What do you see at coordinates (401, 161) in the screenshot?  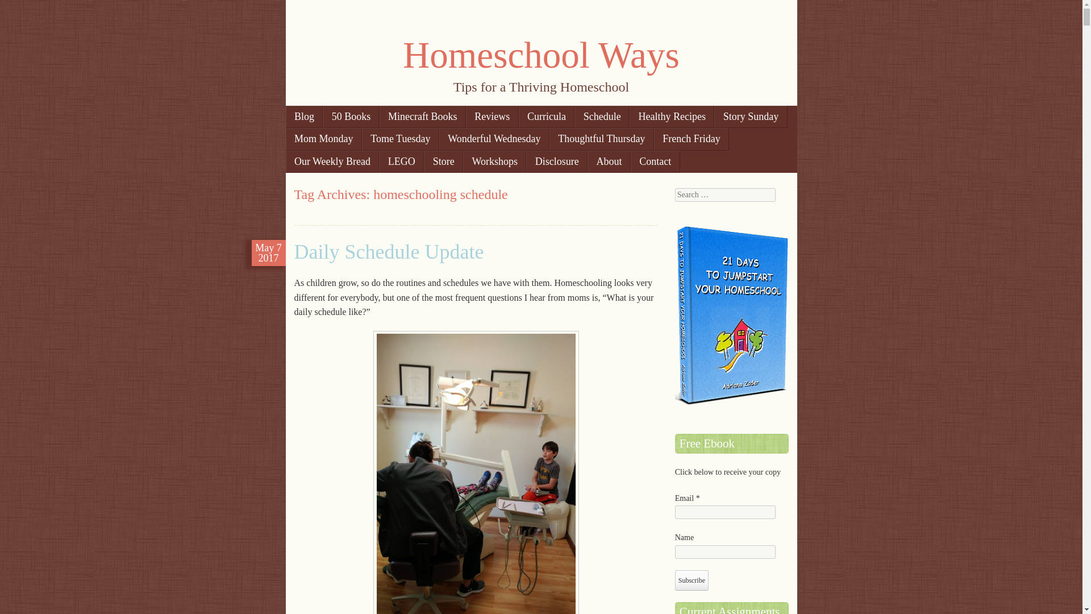 I see `LEGO` at bounding box center [401, 161].